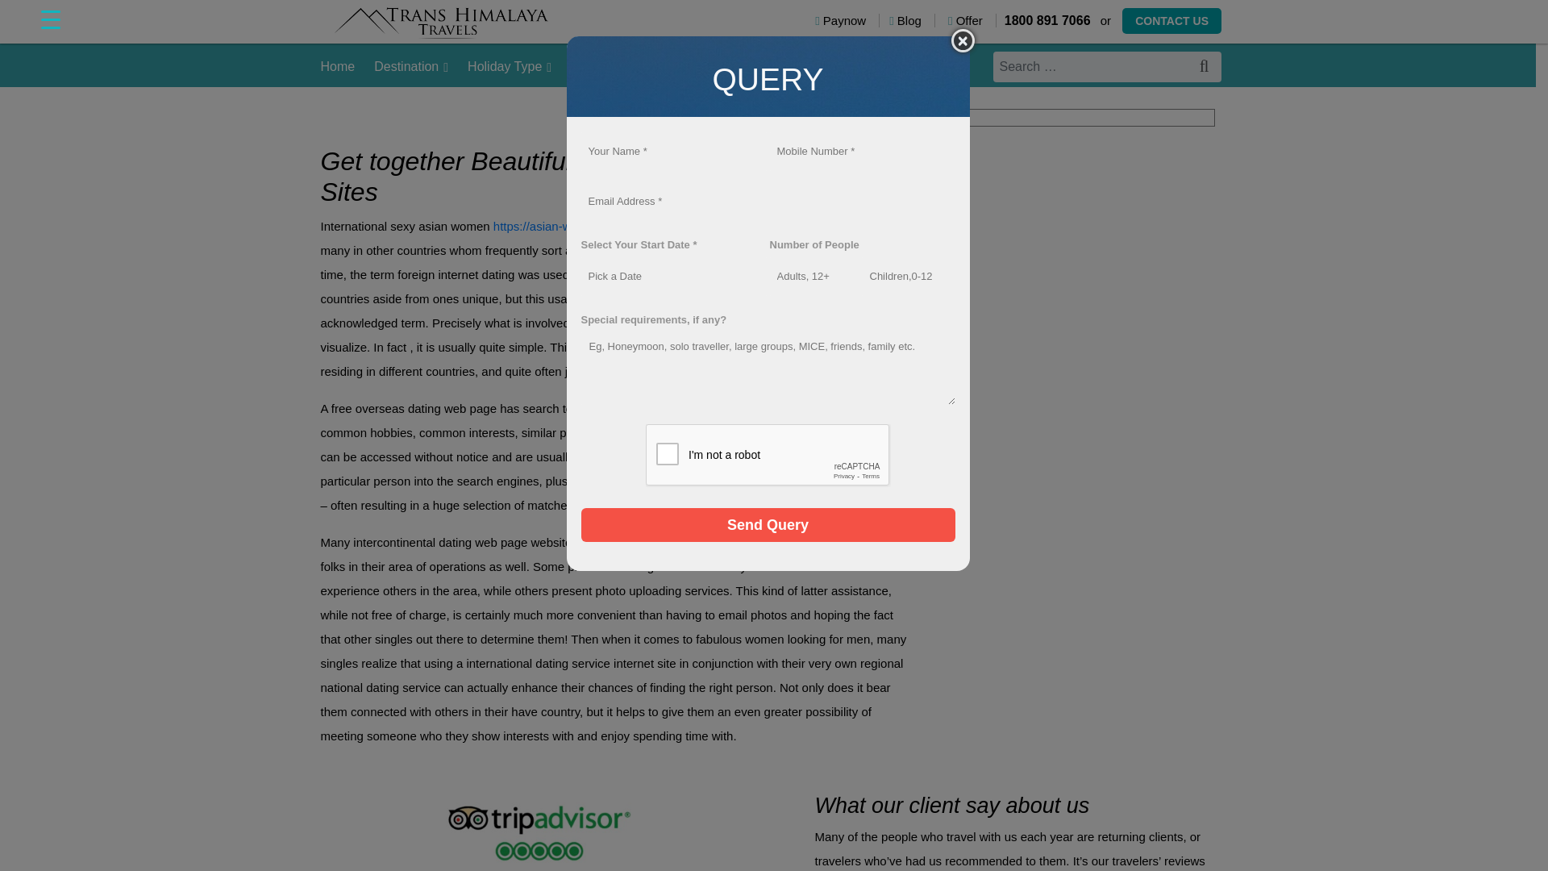  I want to click on Trans Himalyas Travels, so click(605, 35).